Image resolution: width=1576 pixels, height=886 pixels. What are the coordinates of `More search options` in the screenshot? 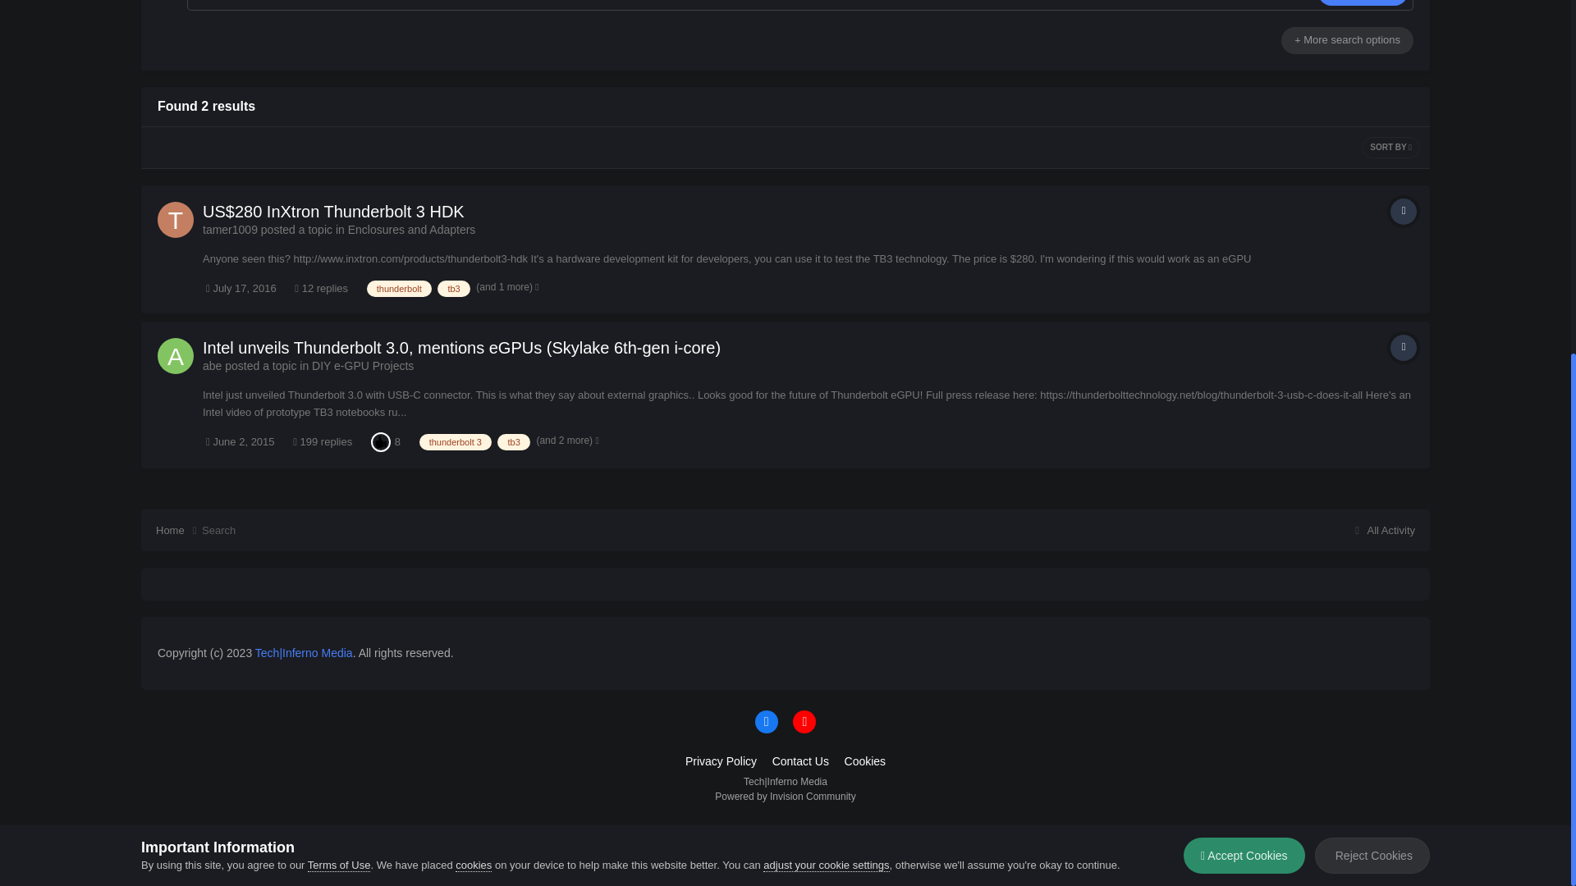 It's located at (1347, 39).